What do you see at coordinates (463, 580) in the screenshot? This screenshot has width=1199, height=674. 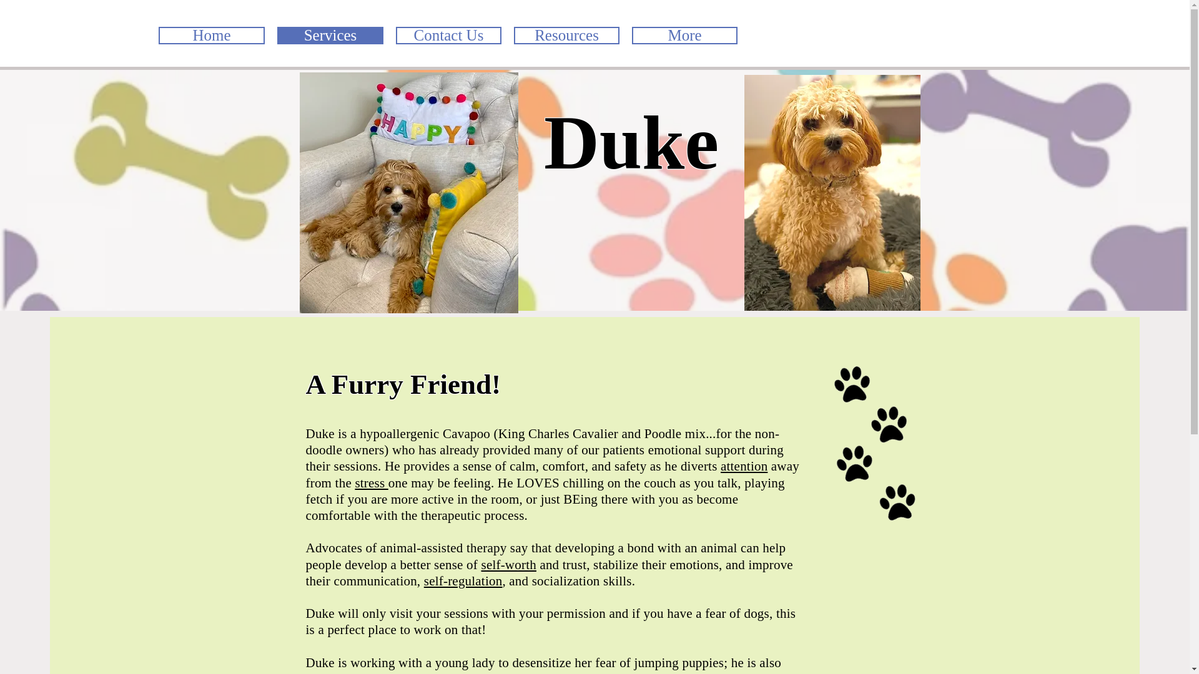 I see `self-regulation` at bounding box center [463, 580].